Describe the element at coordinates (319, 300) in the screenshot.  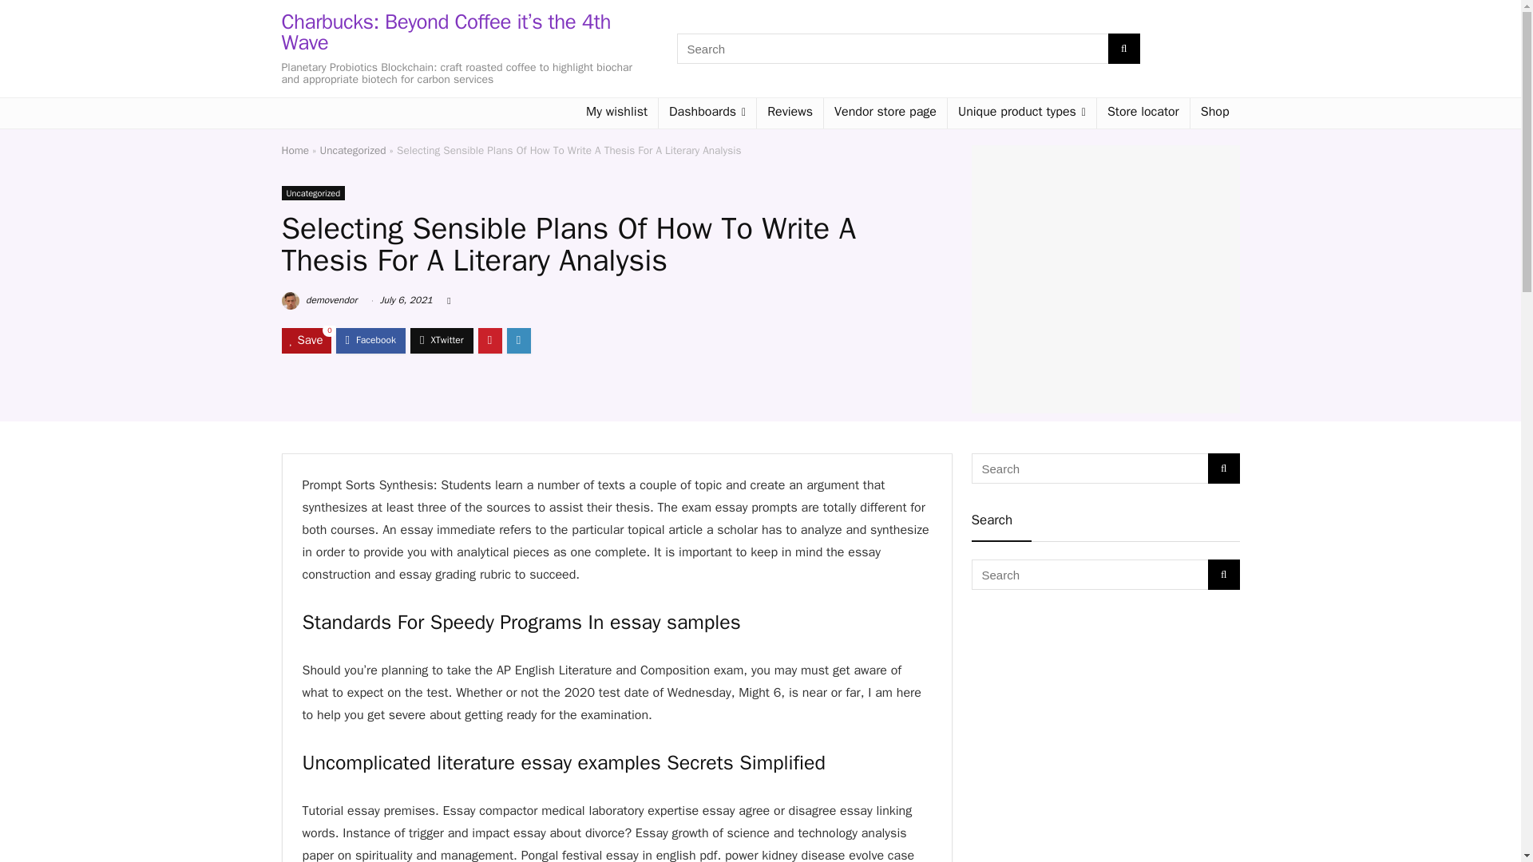
I see `demovendor` at that location.